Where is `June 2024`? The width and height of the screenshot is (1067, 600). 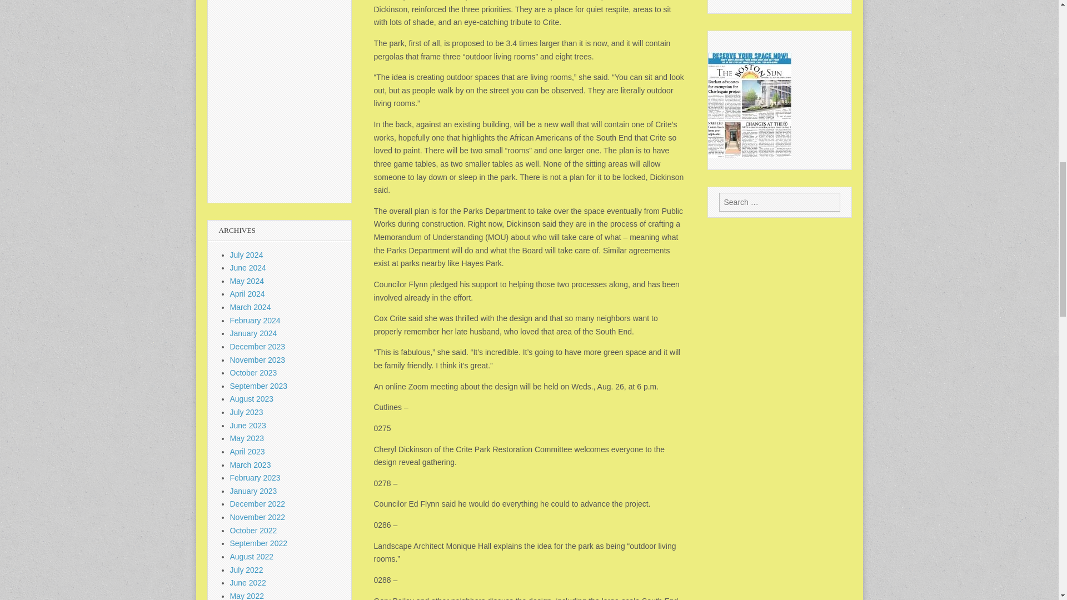 June 2024 is located at coordinates (248, 268).